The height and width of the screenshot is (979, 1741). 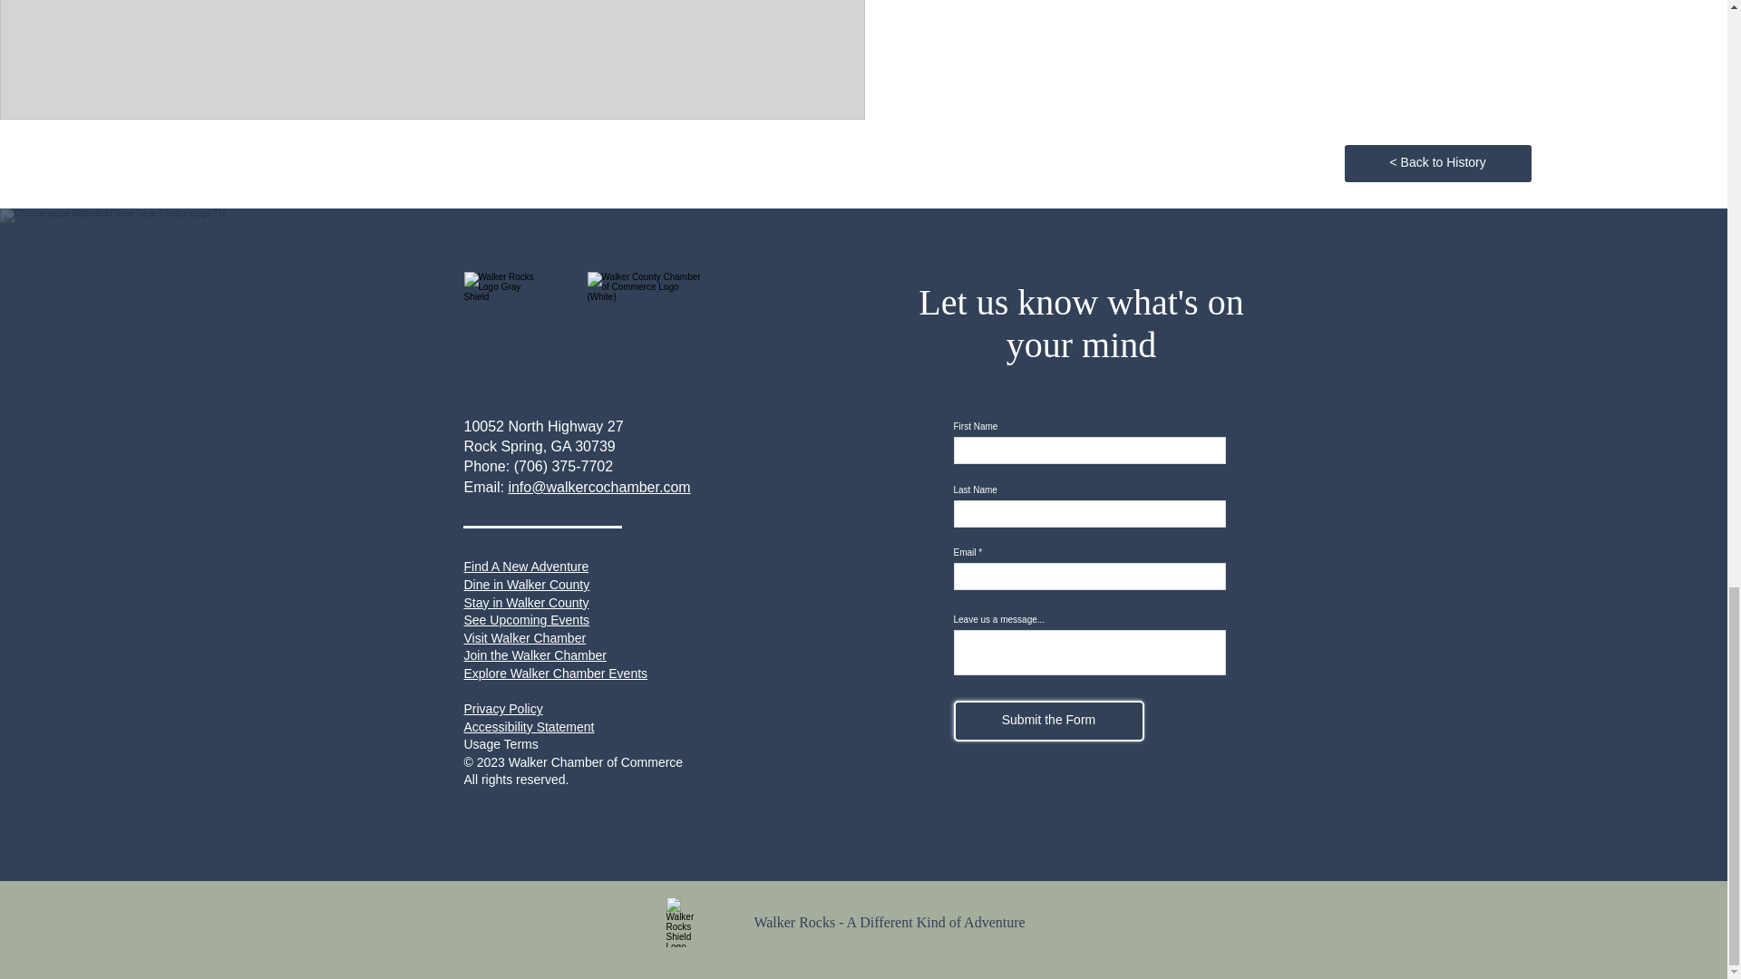 What do you see at coordinates (527, 566) in the screenshot?
I see `Find A New Adventure` at bounding box center [527, 566].